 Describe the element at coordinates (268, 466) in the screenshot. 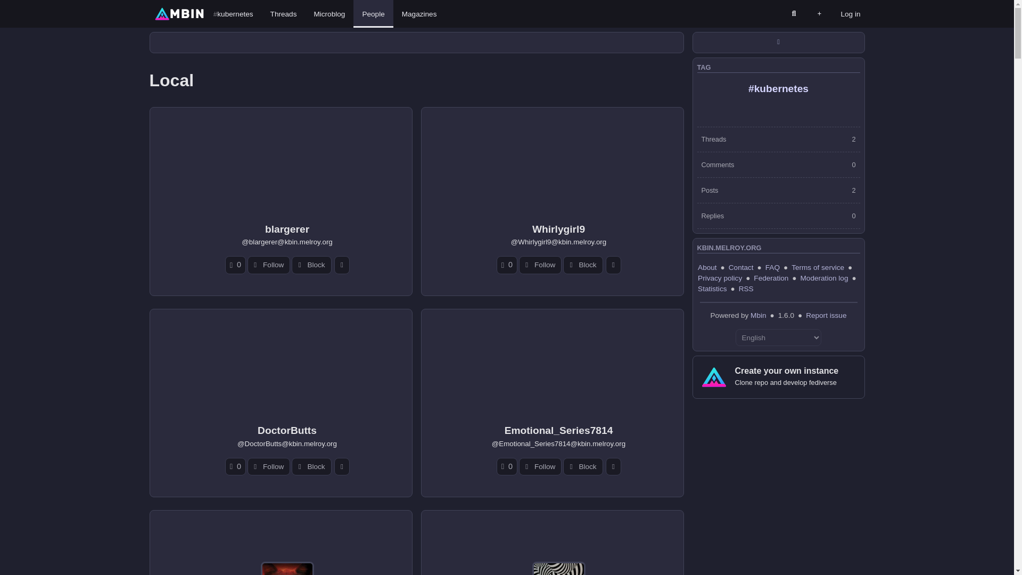

I see `Follow` at that location.